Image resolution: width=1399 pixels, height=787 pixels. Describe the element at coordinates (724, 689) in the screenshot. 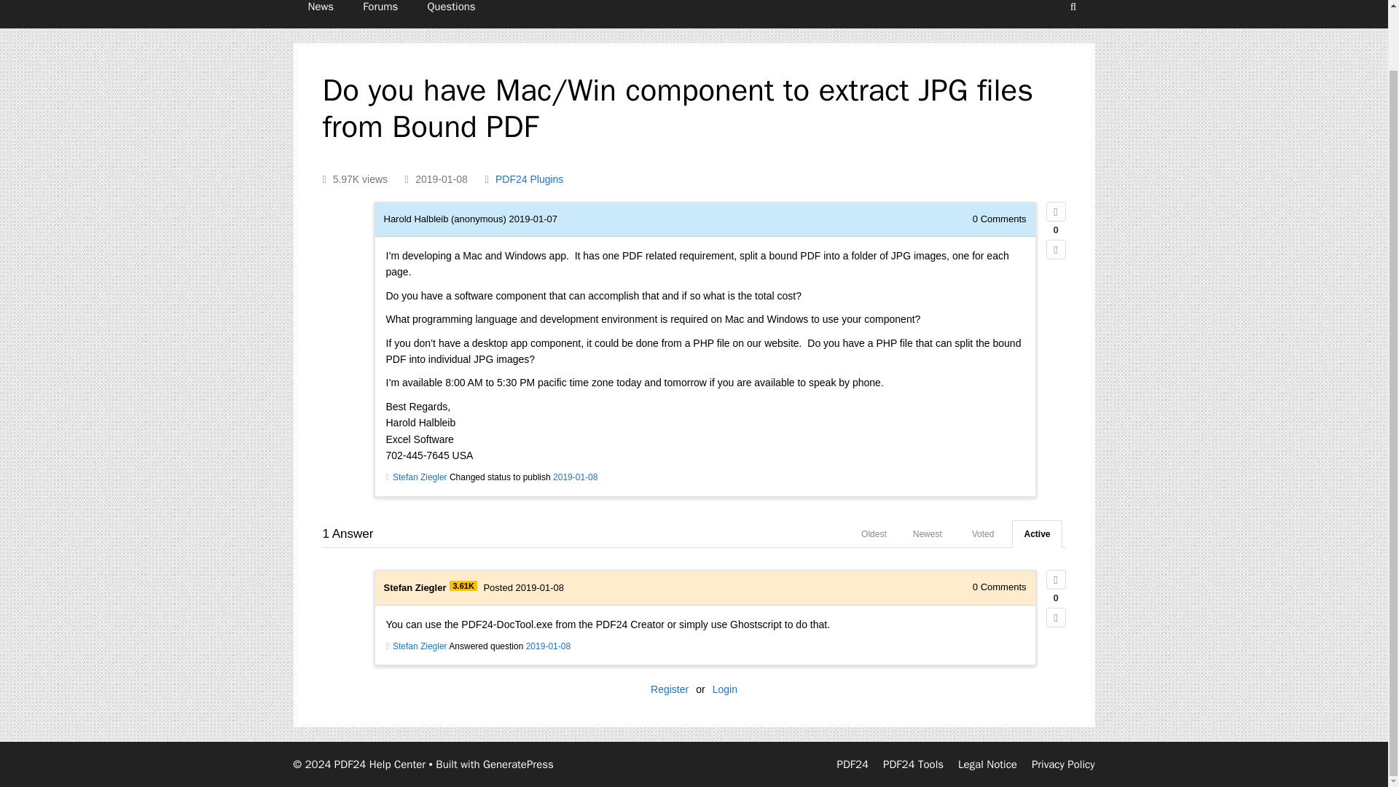

I see `Login` at that location.